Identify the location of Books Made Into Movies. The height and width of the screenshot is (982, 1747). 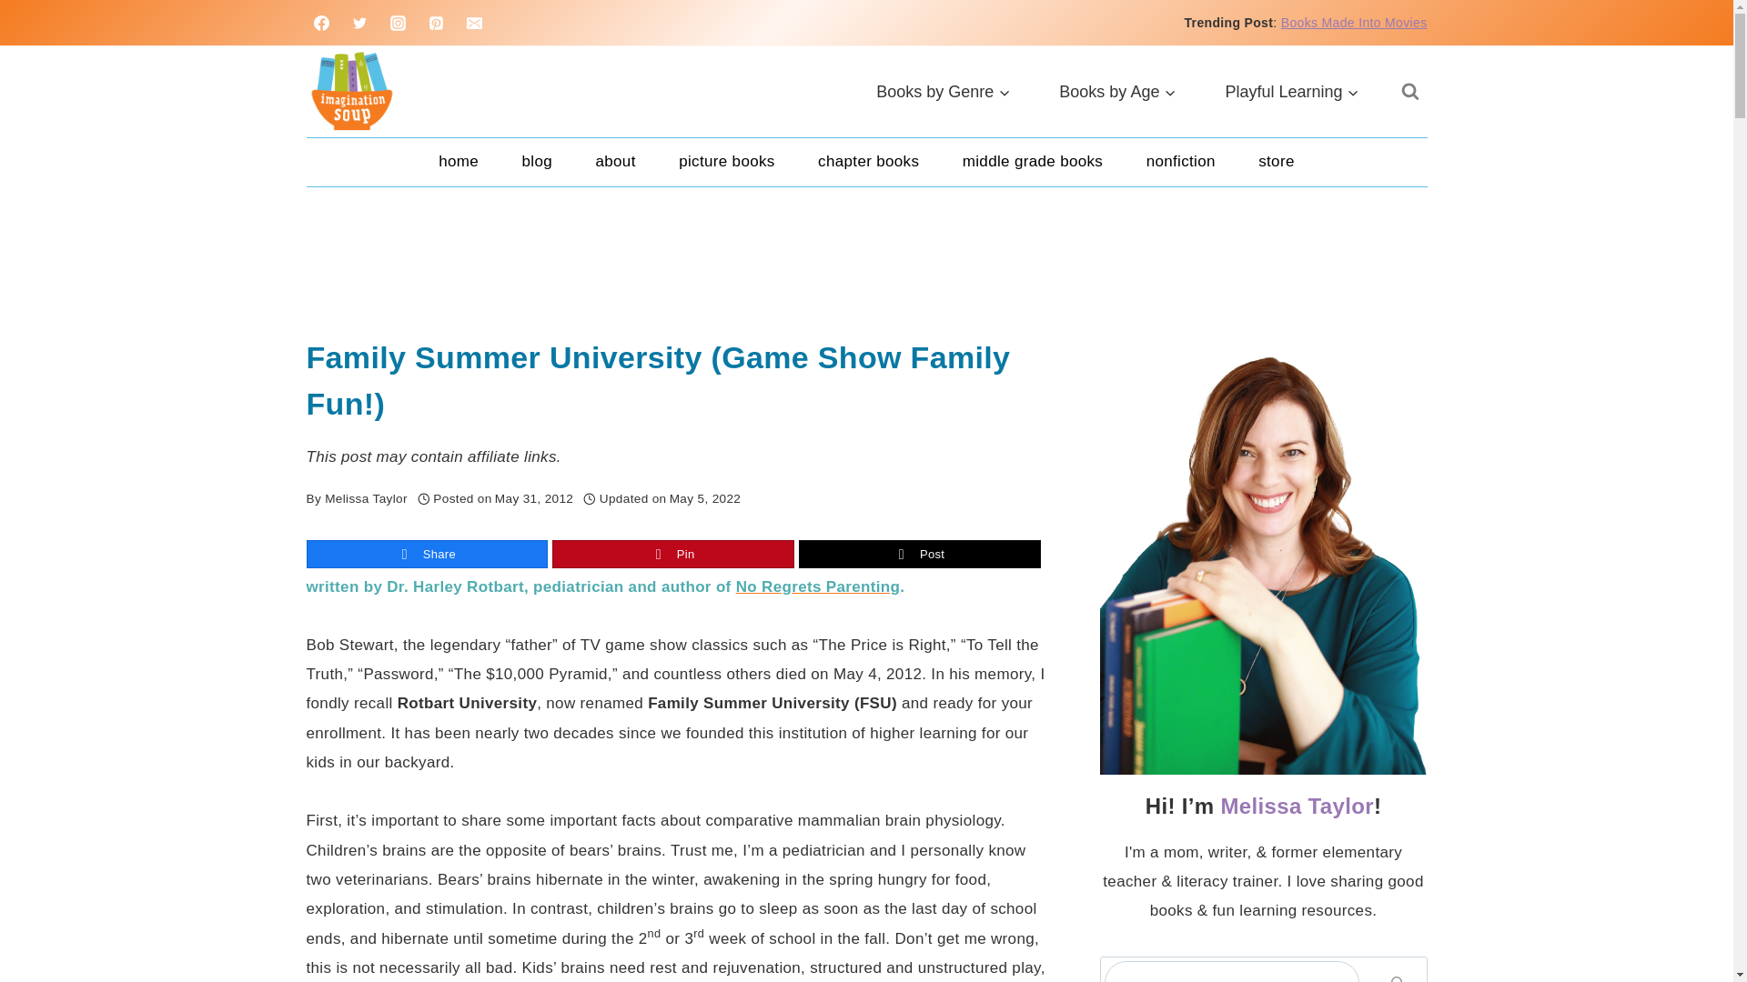
(1354, 23).